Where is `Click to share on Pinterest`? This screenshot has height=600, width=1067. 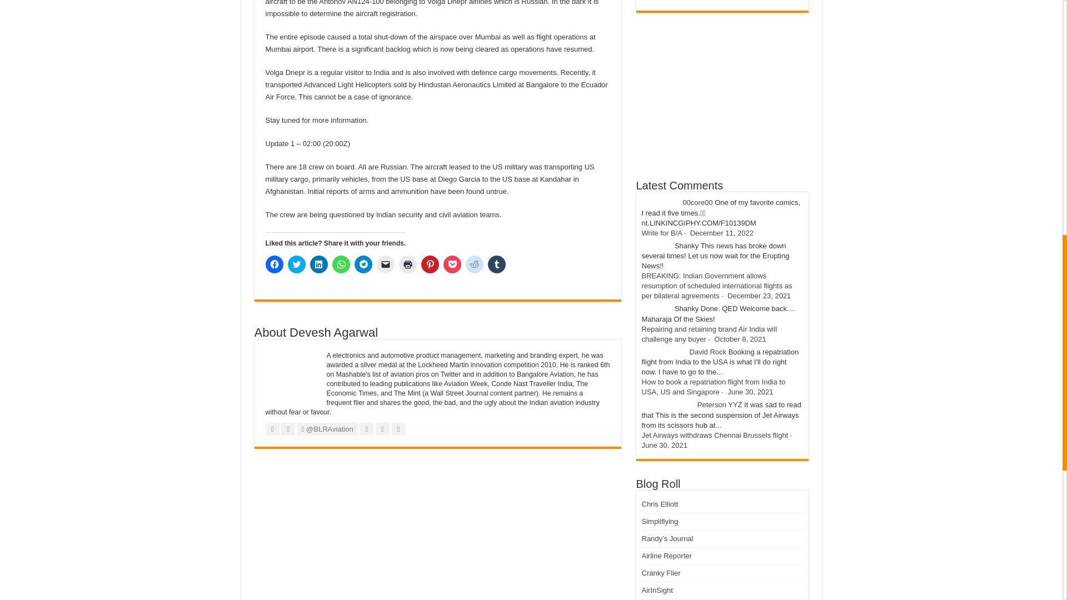
Click to share on Pinterest is located at coordinates (430, 264).